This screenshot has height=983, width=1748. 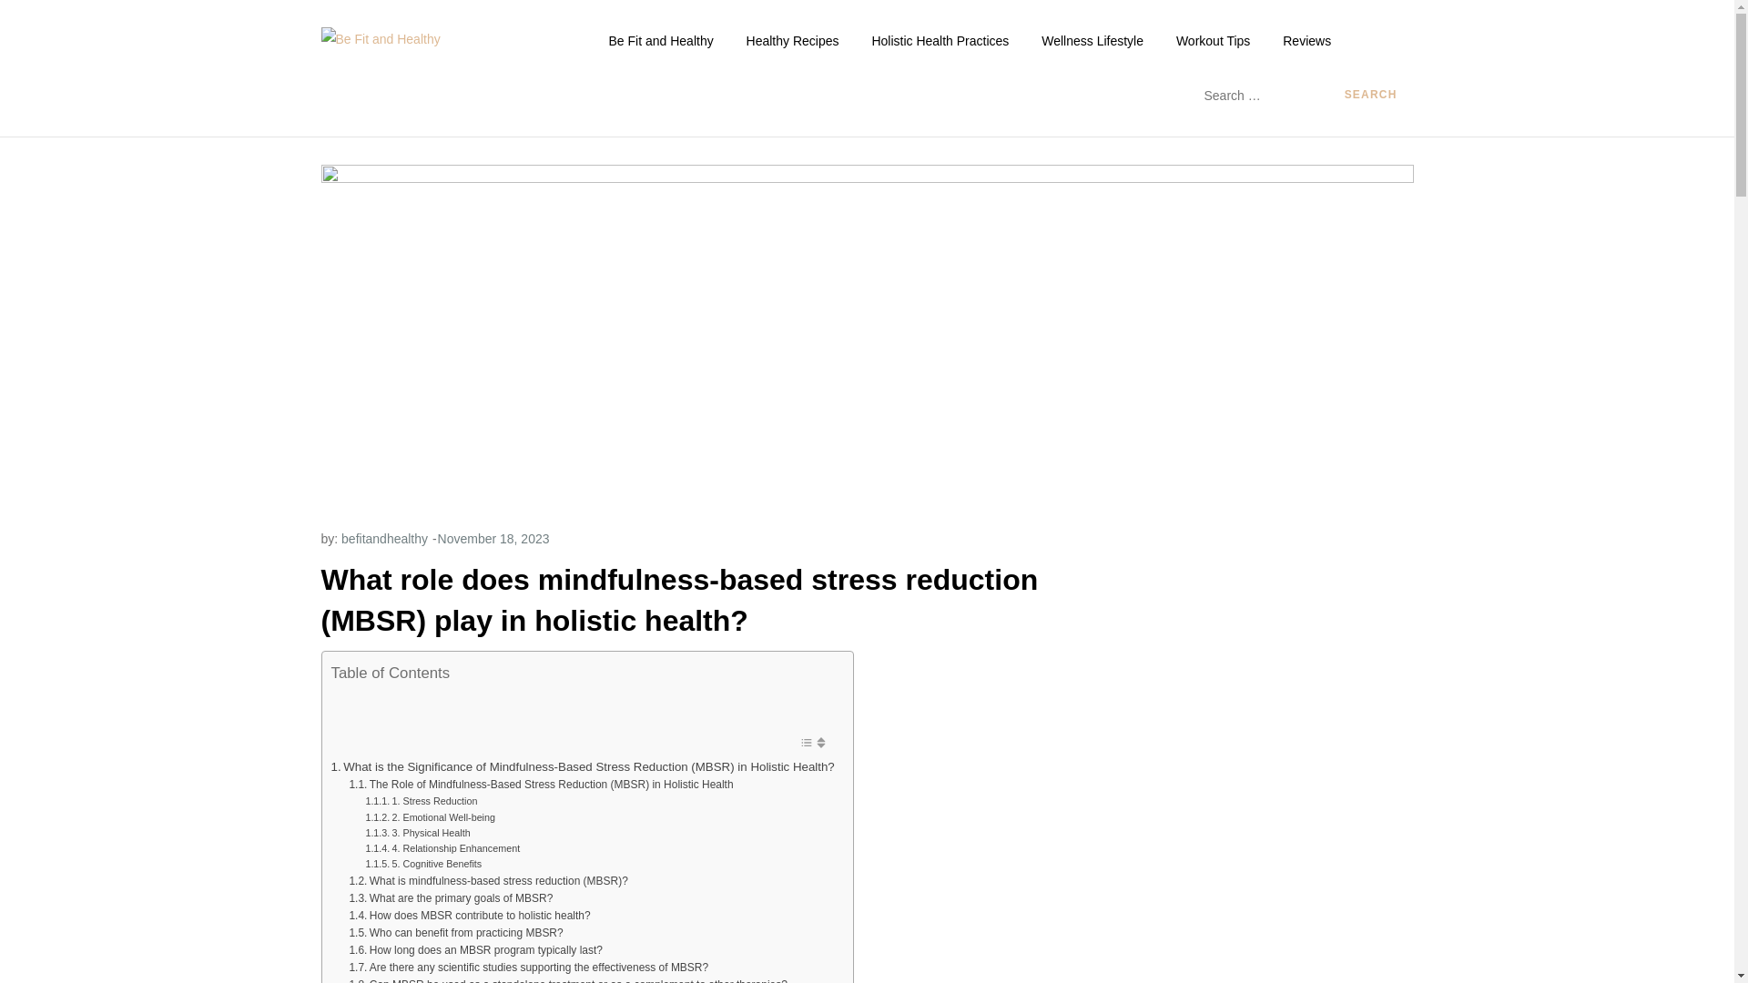 I want to click on How does MBSR contribute to holistic health?, so click(x=469, y=916).